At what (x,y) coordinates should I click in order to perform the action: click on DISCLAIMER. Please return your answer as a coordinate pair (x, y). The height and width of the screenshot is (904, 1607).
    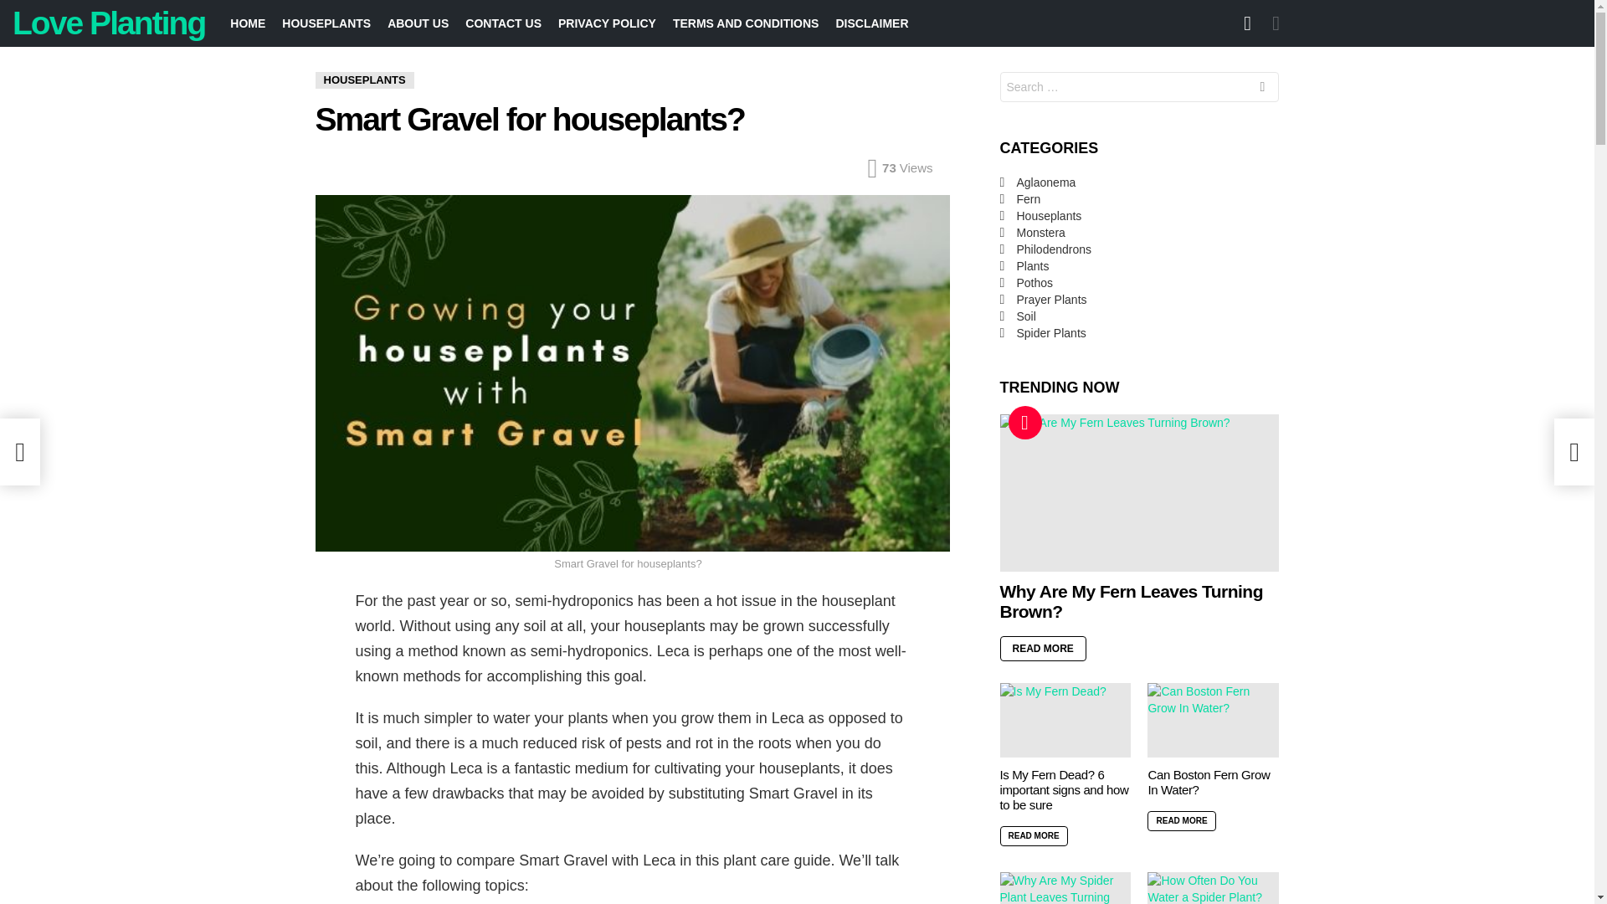
    Looking at the image, I should click on (871, 23).